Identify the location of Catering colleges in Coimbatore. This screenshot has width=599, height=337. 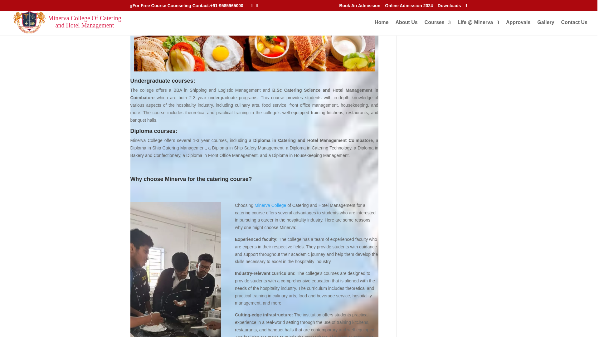
(254, 36).